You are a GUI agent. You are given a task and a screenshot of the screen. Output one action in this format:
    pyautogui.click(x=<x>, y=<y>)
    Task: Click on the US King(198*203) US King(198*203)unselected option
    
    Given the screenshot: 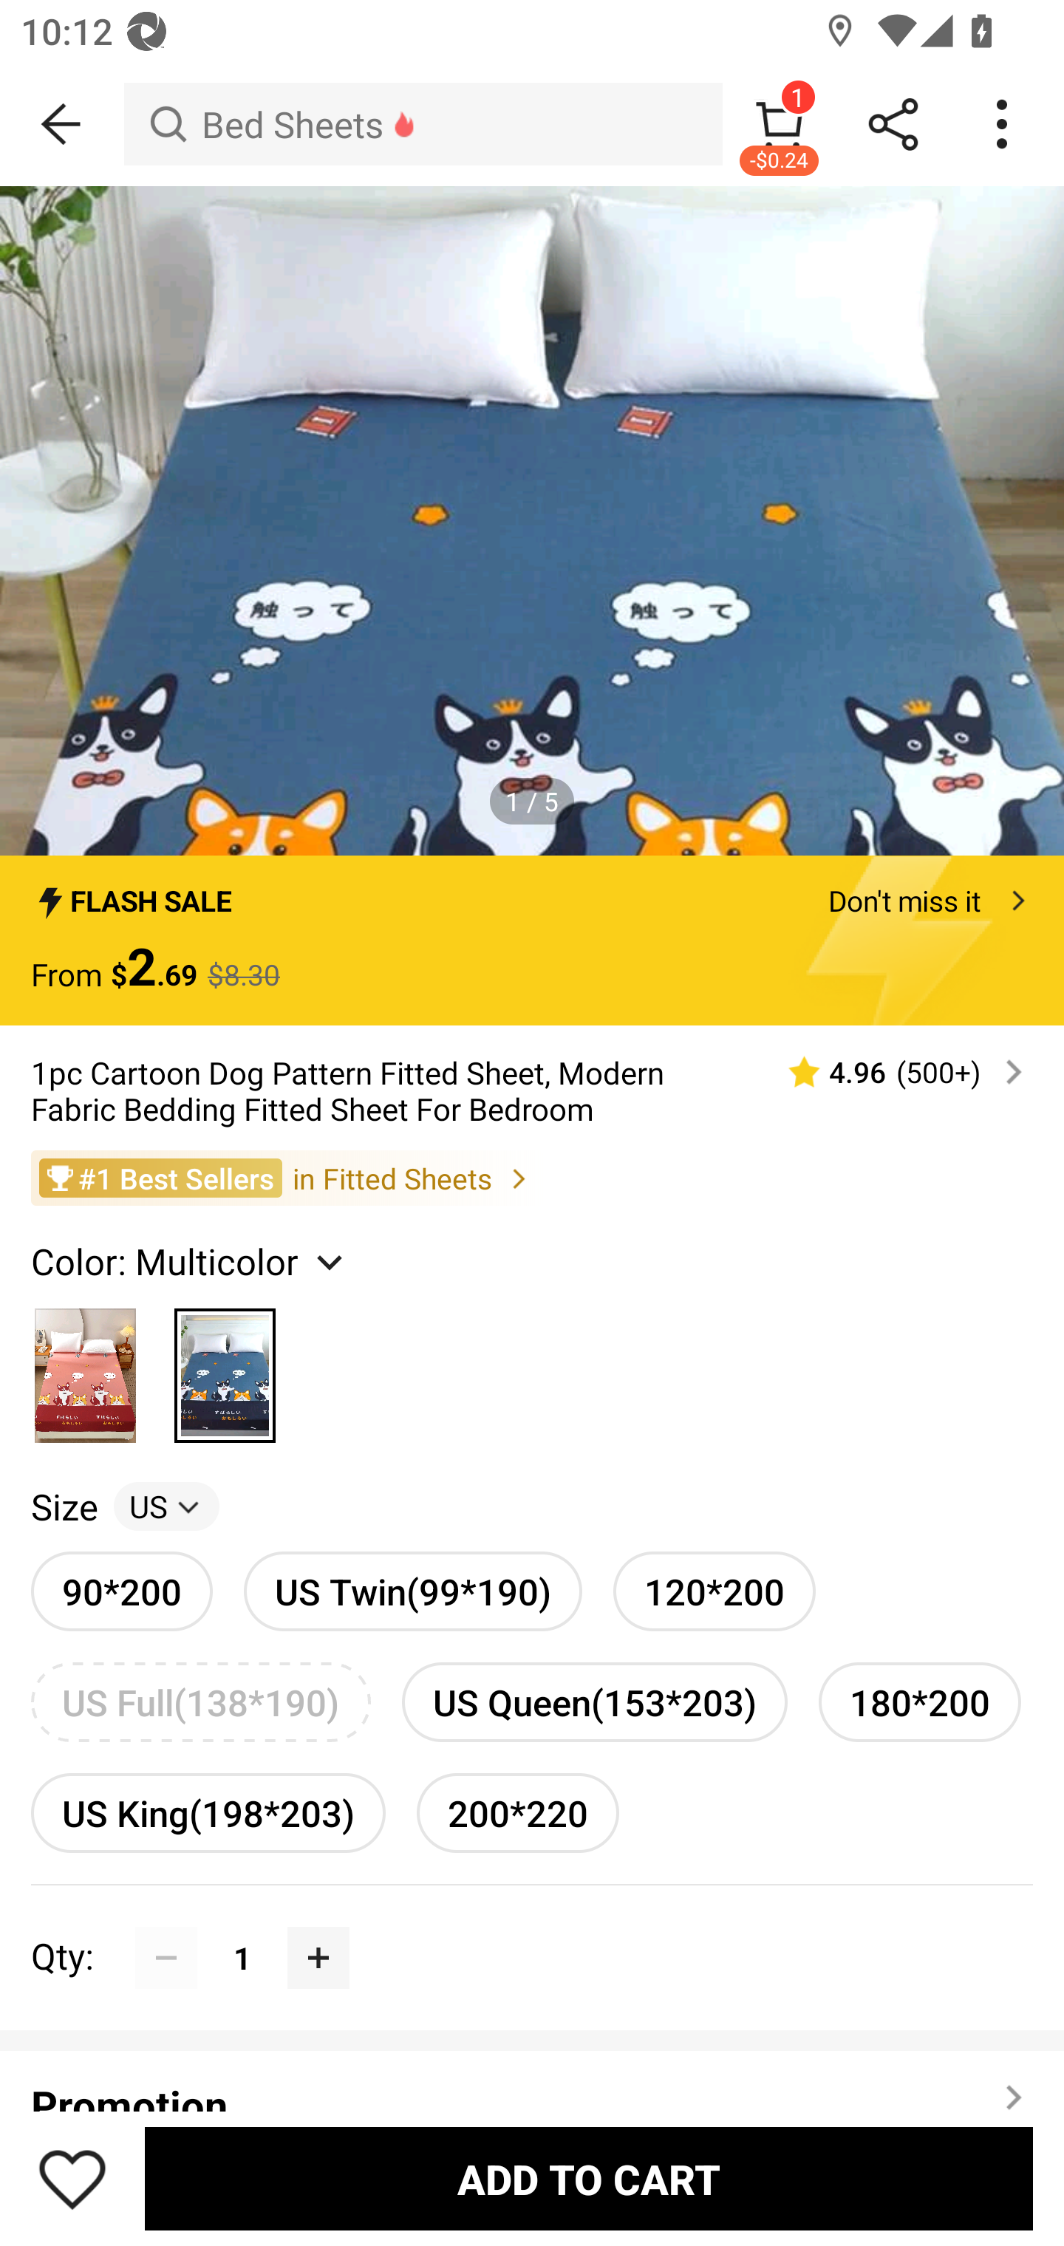 What is the action you would take?
    pyautogui.click(x=208, y=1812)
    